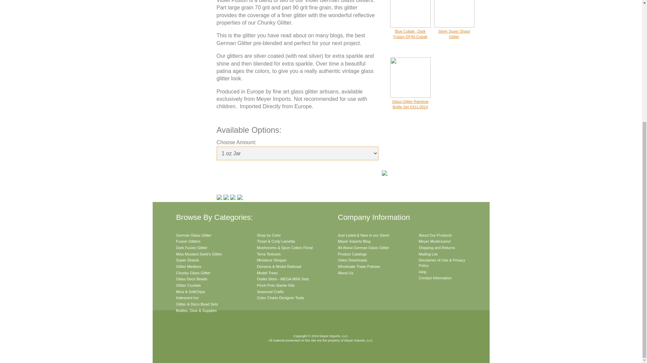 This screenshot has width=647, height=363. I want to click on Glitter Medleys, so click(189, 267).